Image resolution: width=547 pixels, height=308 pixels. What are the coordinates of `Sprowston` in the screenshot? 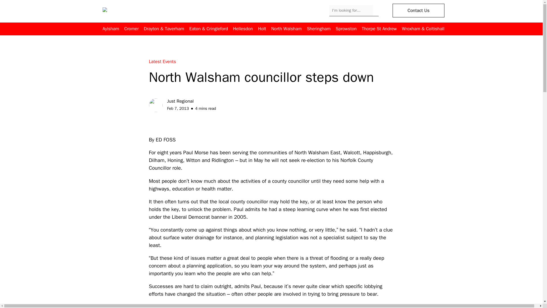 It's located at (346, 29).